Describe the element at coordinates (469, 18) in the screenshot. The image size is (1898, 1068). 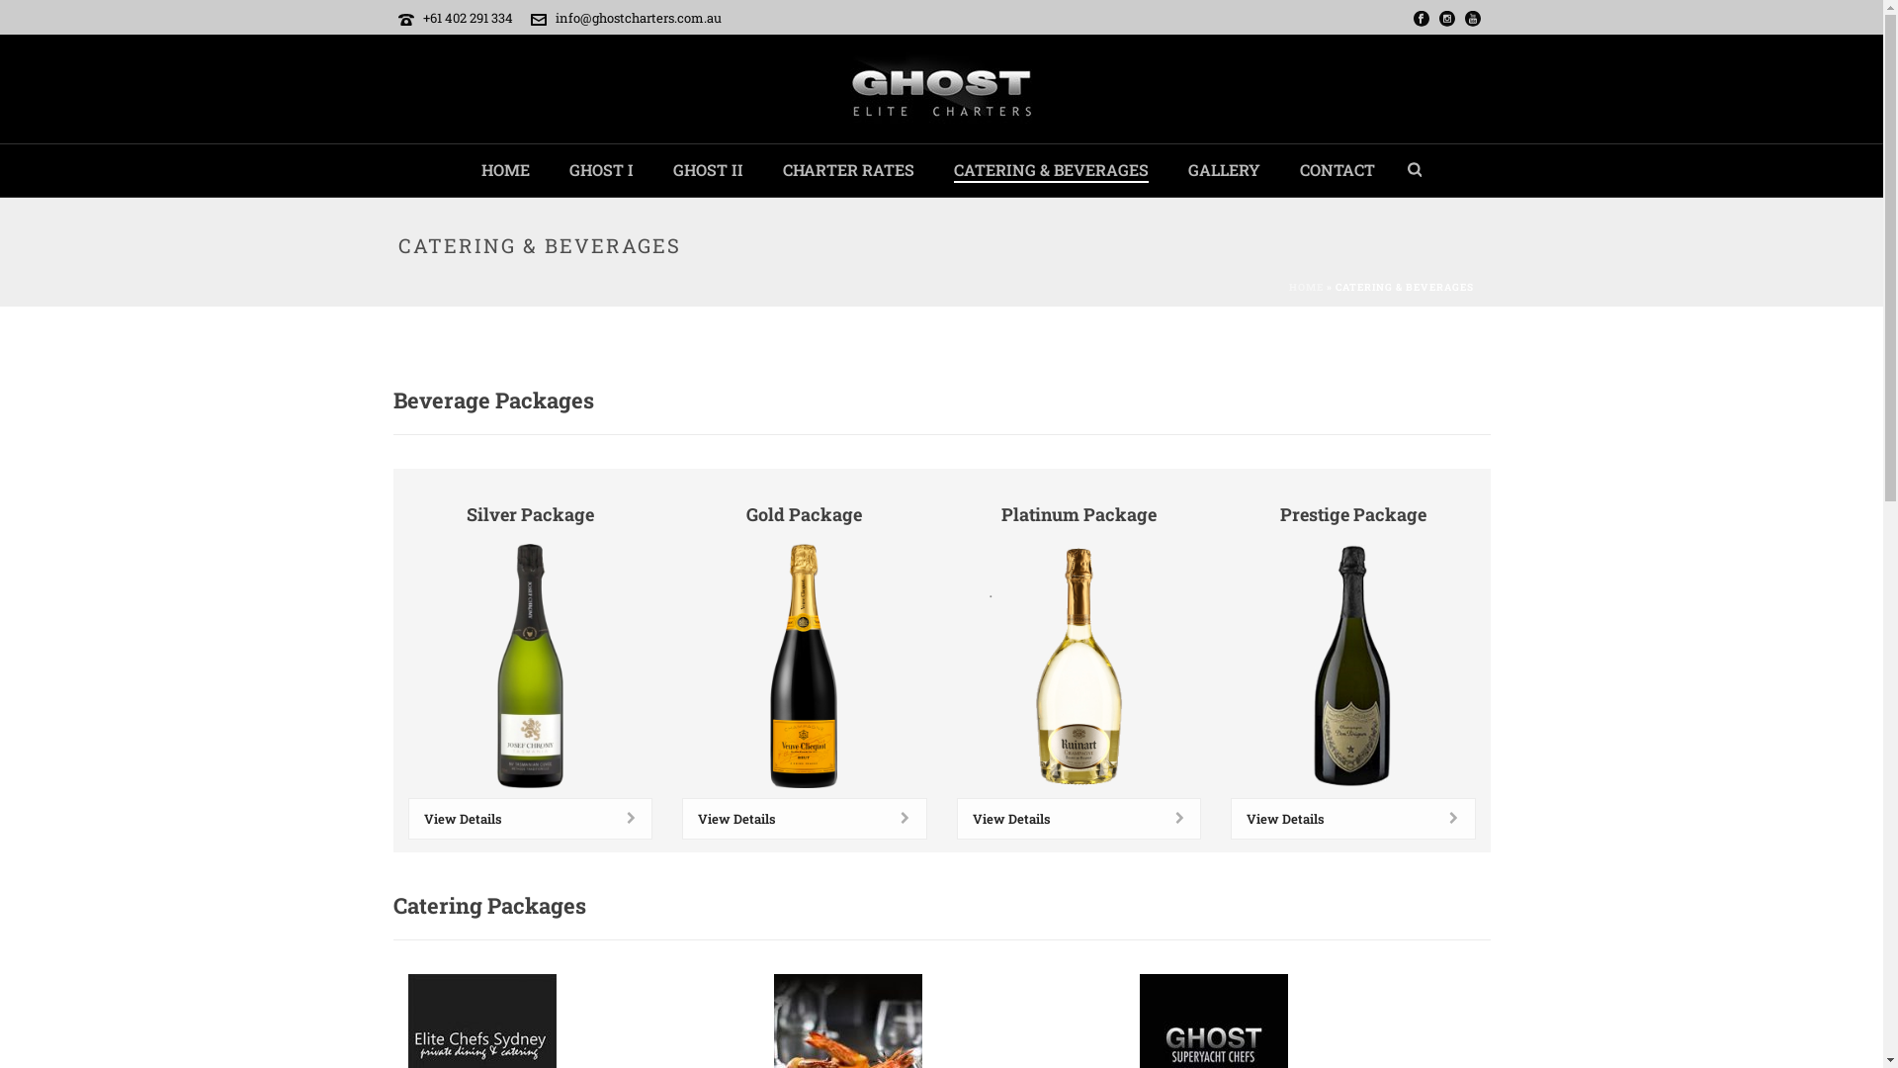
I see `+61 402 291 334` at that location.